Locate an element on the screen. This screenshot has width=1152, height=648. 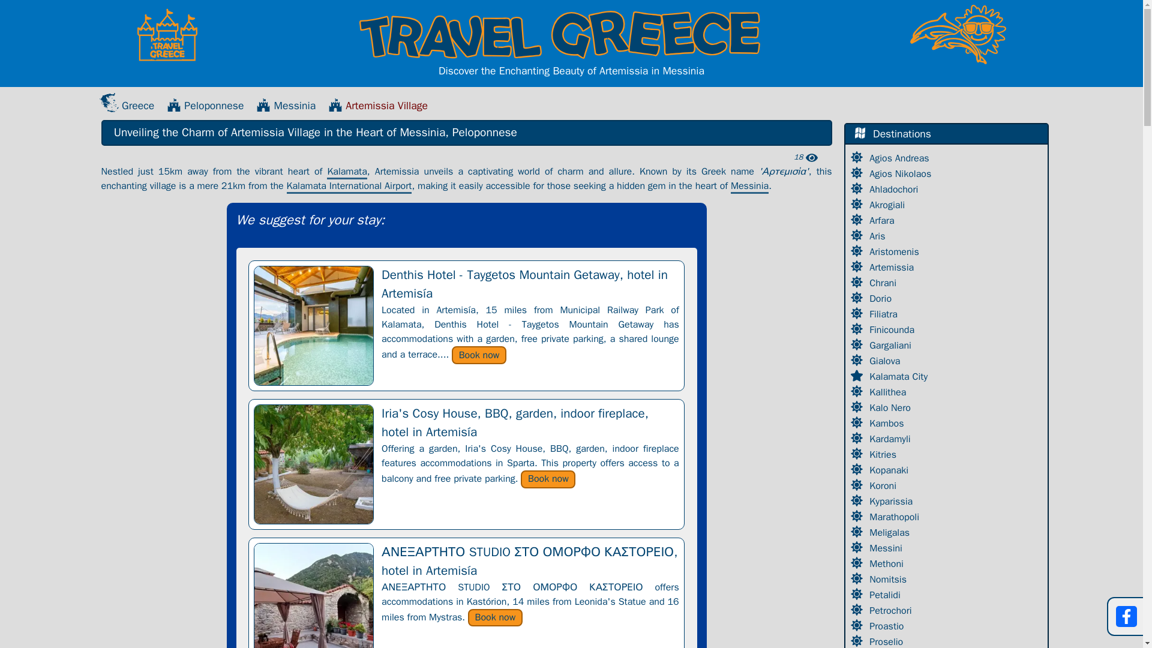
Kalamata is located at coordinates (347, 173).